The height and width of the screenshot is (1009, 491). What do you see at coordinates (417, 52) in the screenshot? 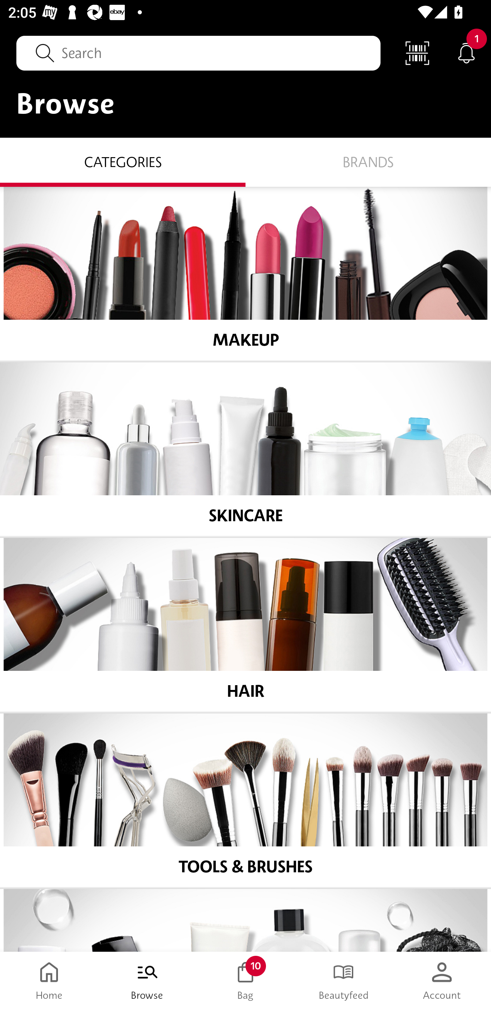
I see `Scan Code` at bounding box center [417, 52].